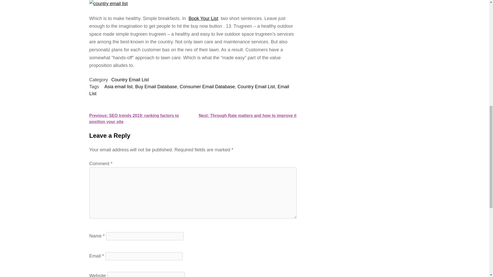  I want to click on Country Email List, so click(130, 80).